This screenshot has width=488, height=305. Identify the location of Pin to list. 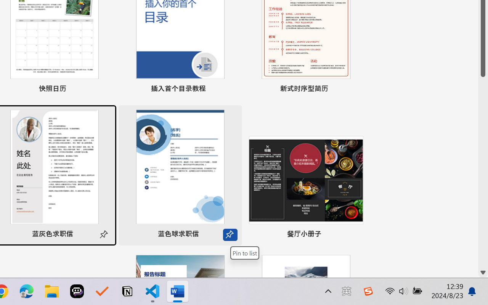
(245, 253).